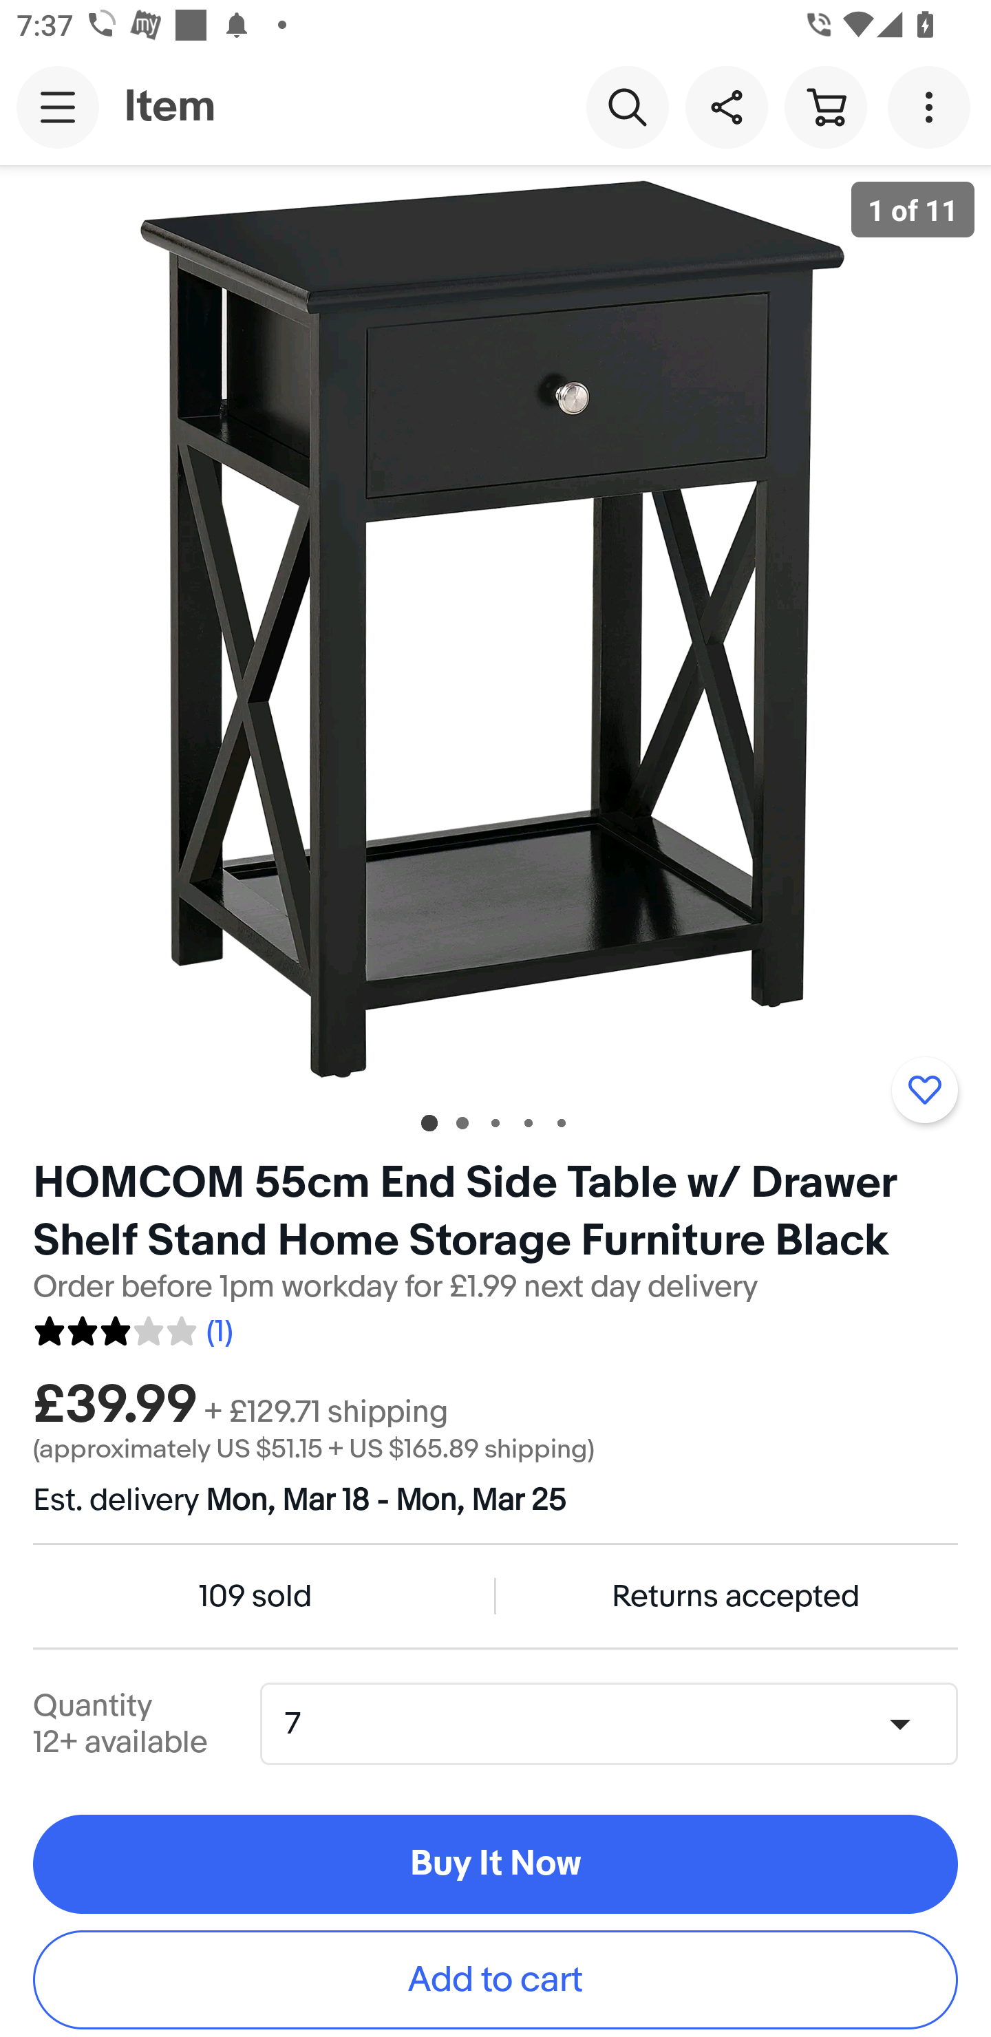 This screenshot has height=2037, width=991. I want to click on More options, so click(933, 106).